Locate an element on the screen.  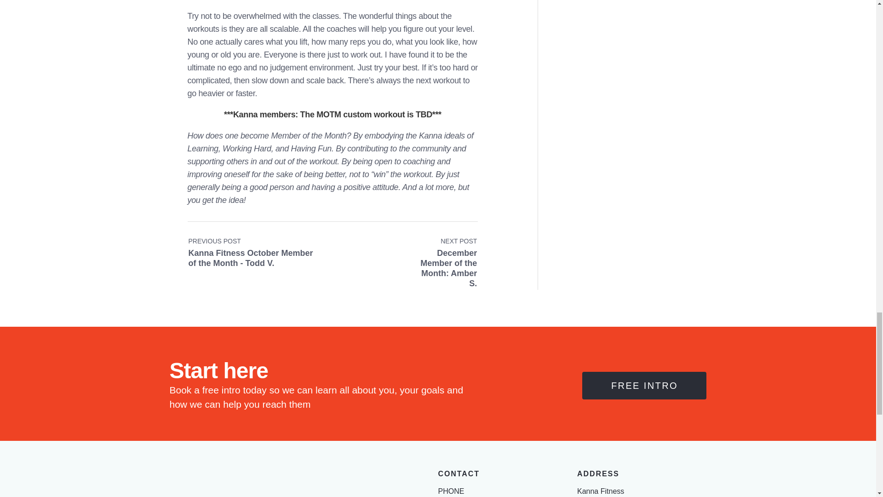
December Member of the Month: Amber S. is located at coordinates (441, 248).